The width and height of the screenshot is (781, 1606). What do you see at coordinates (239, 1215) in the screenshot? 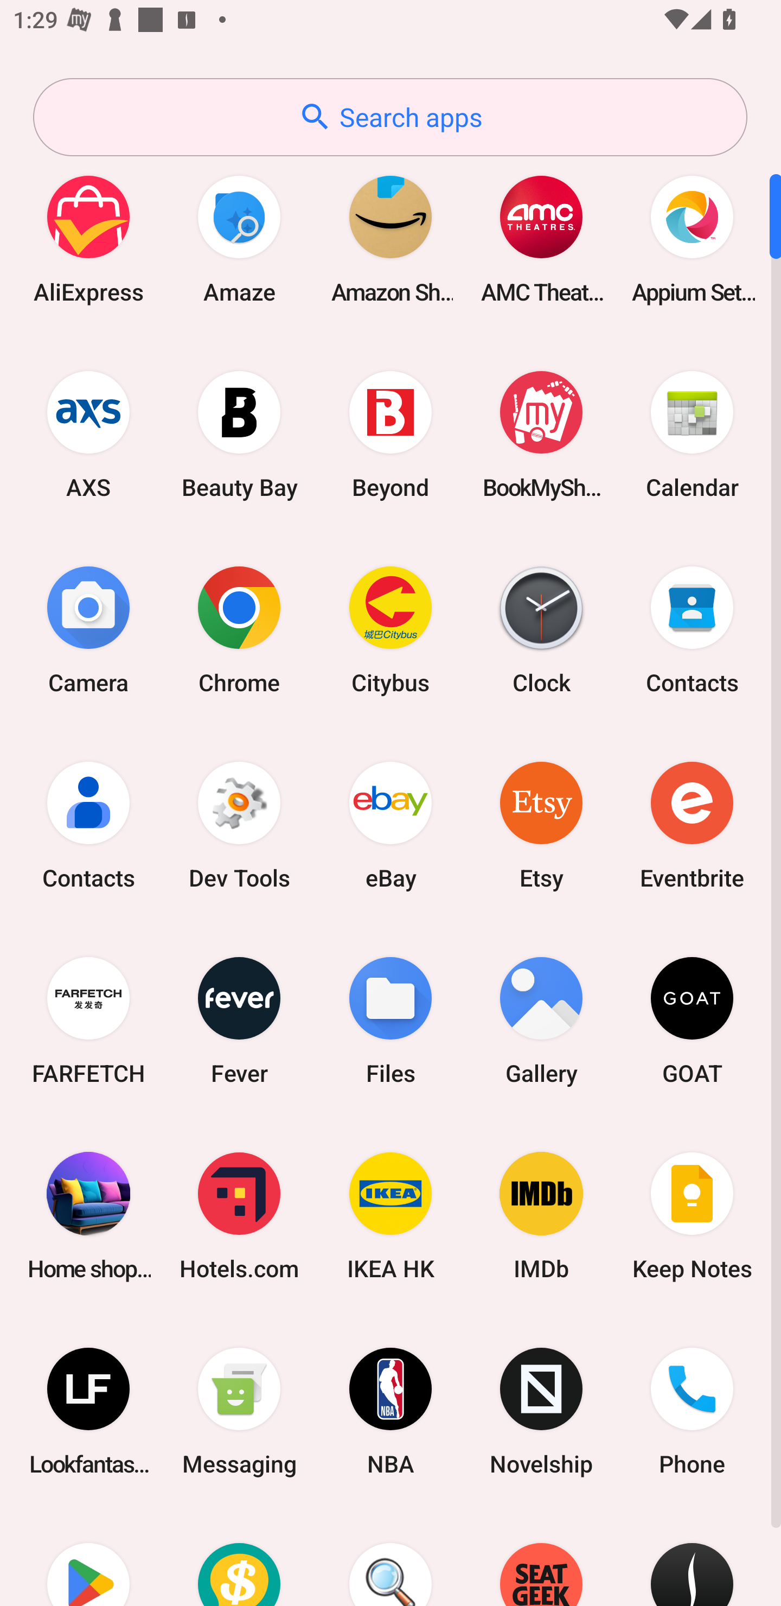
I see `Hotels.com` at bounding box center [239, 1215].